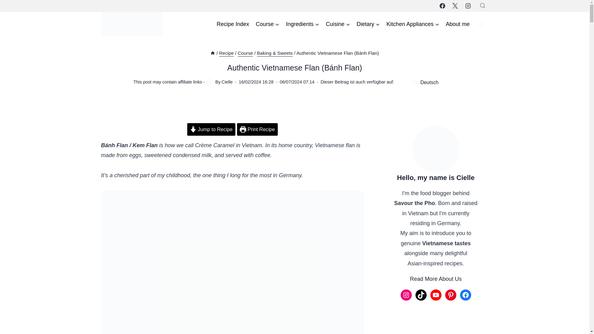 The image size is (594, 334). Describe the element at coordinates (303, 24) in the screenshot. I see `Ingredients` at that location.